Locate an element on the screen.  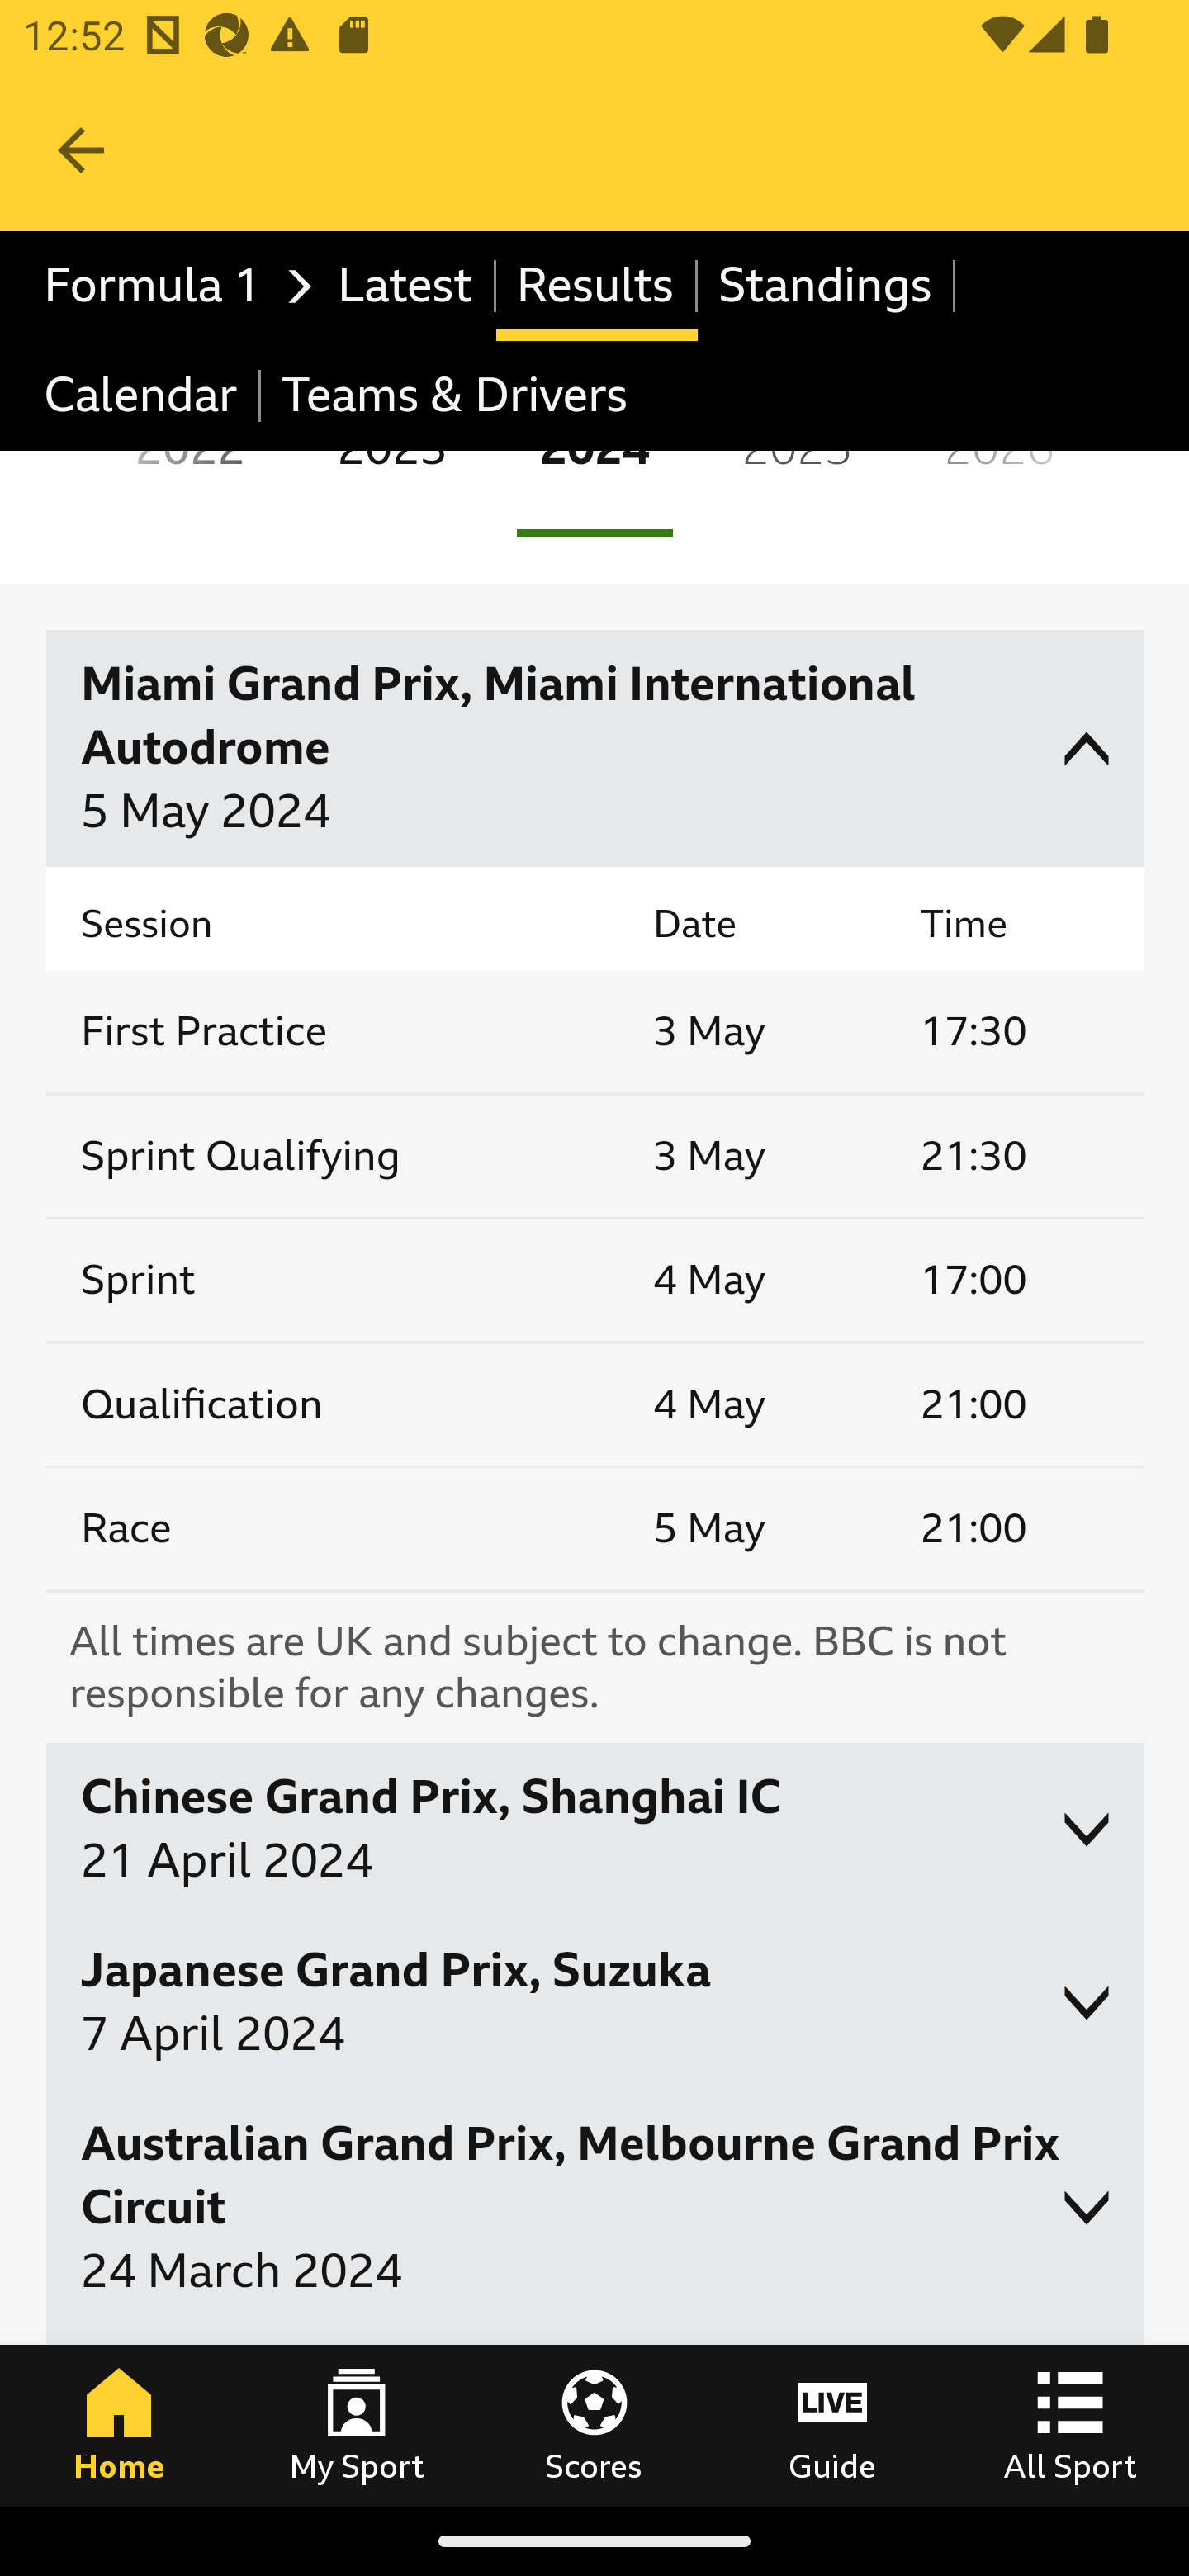
Chinese Grand Prix, Shanghai IC , 21 April 2024 is located at coordinates (596, 1829).